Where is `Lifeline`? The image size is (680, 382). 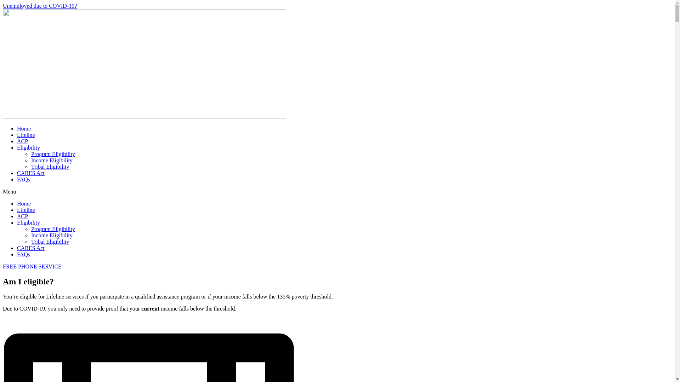
Lifeline is located at coordinates (26, 134).